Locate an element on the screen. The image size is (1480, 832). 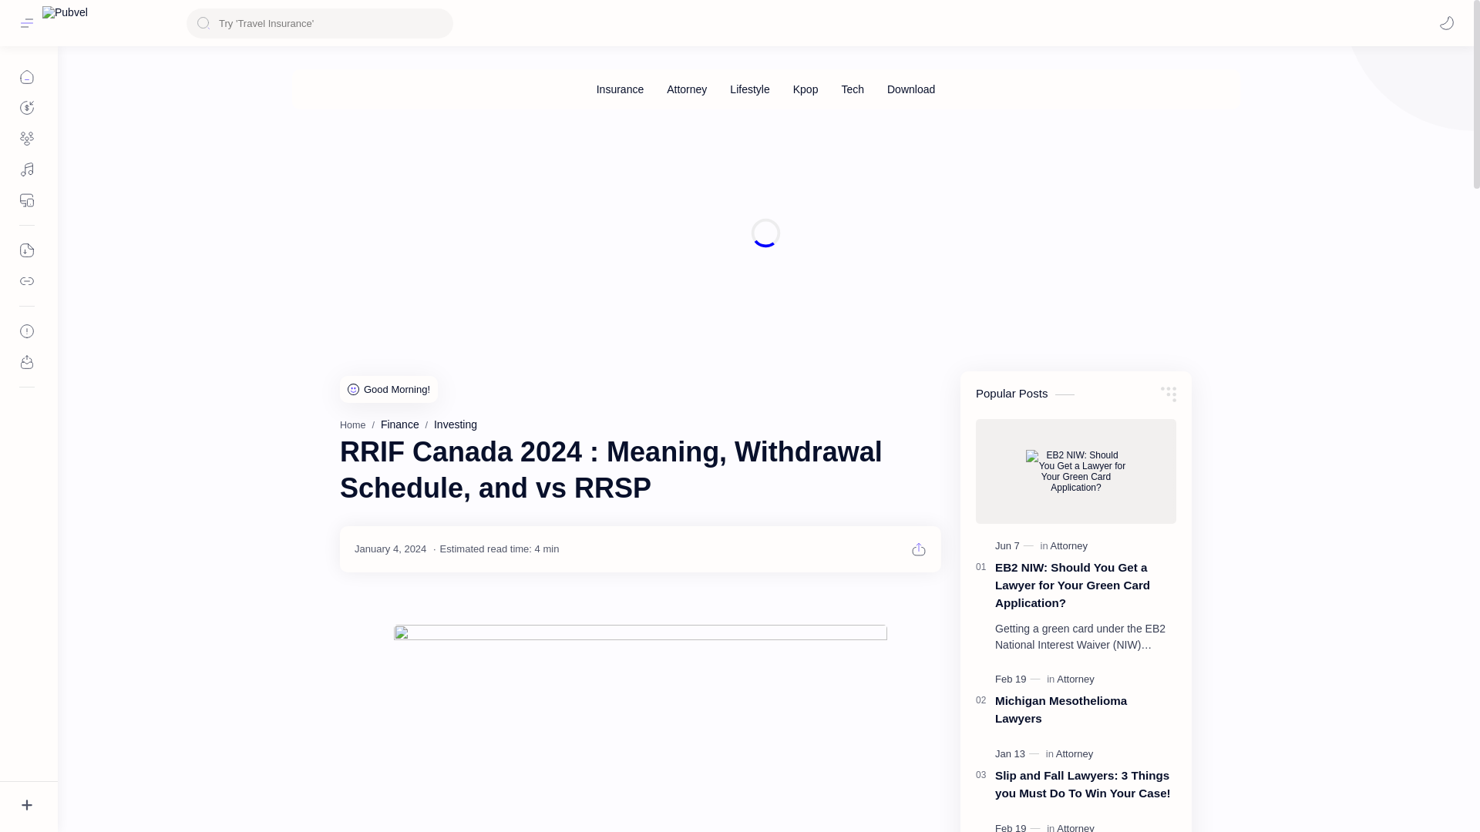
Published: February 19, 2024 is located at coordinates (1019, 827).